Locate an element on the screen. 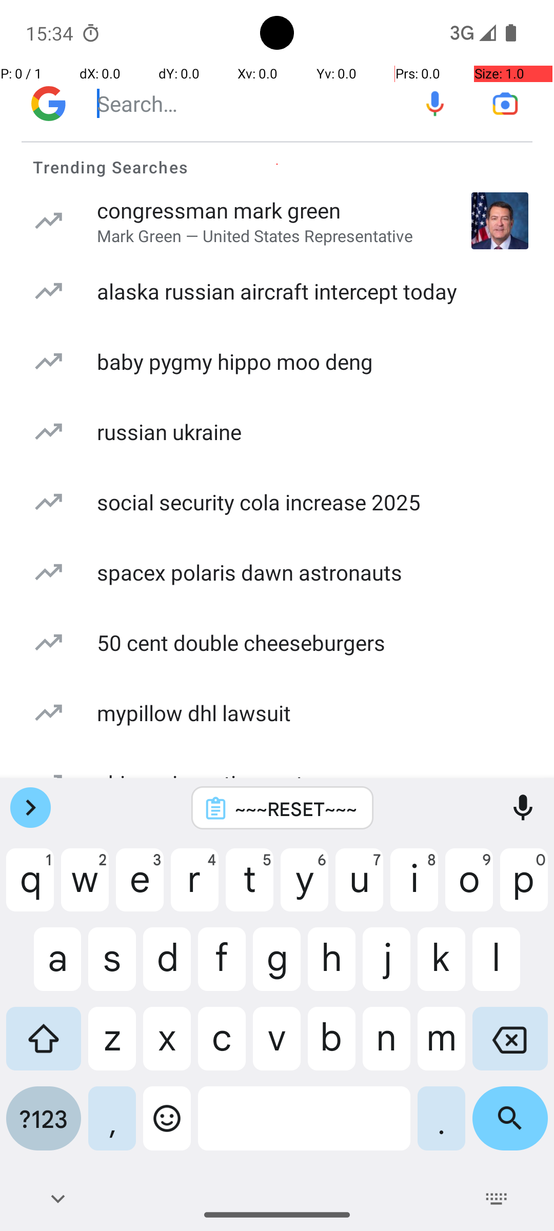 This screenshot has height=1231, width=554. Trending Searches is located at coordinates (277, 164).